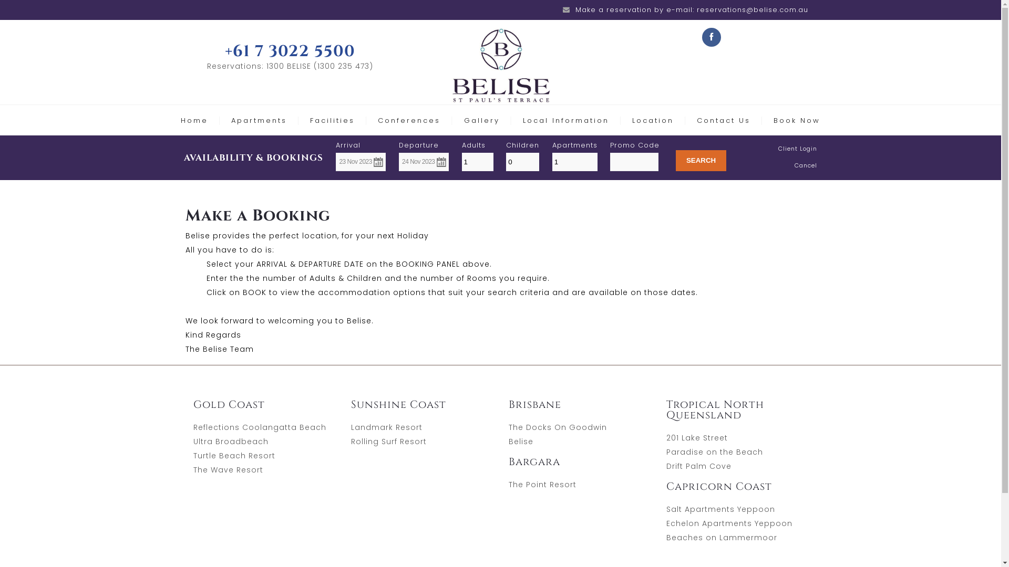 This screenshot has height=567, width=1009. Describe the element at coordinates (387, 427) in the screenshot. I see `Landmark Resort` at that location.